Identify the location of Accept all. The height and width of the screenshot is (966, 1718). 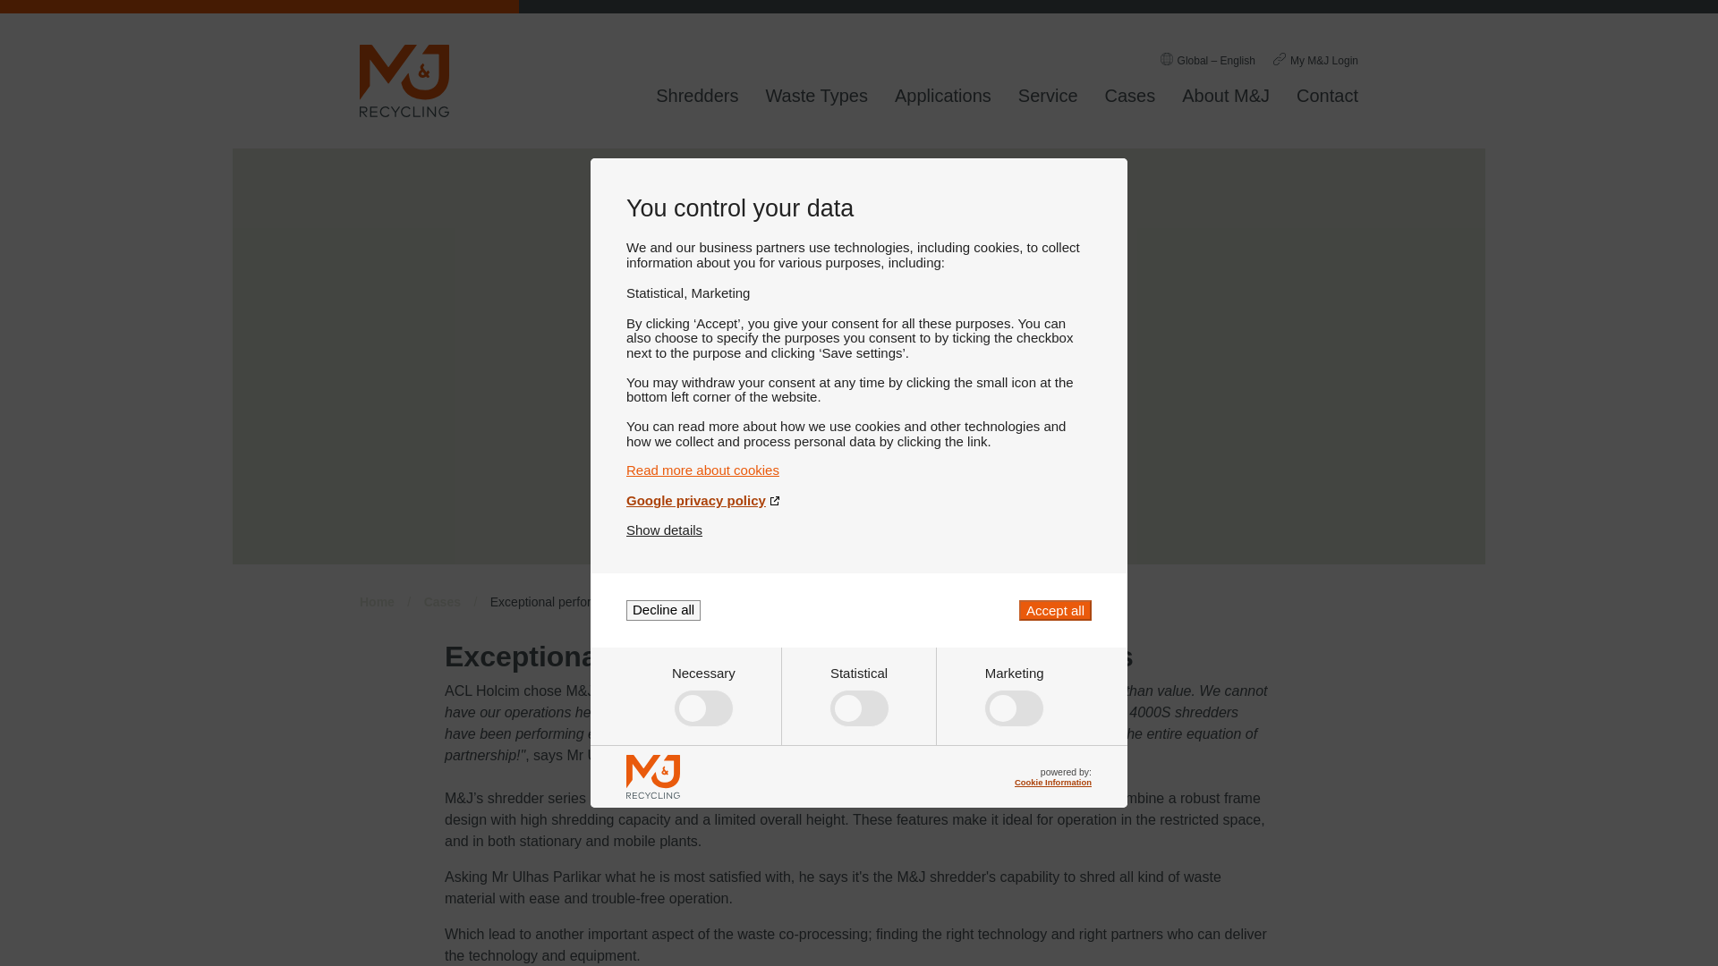
(1054, 610).